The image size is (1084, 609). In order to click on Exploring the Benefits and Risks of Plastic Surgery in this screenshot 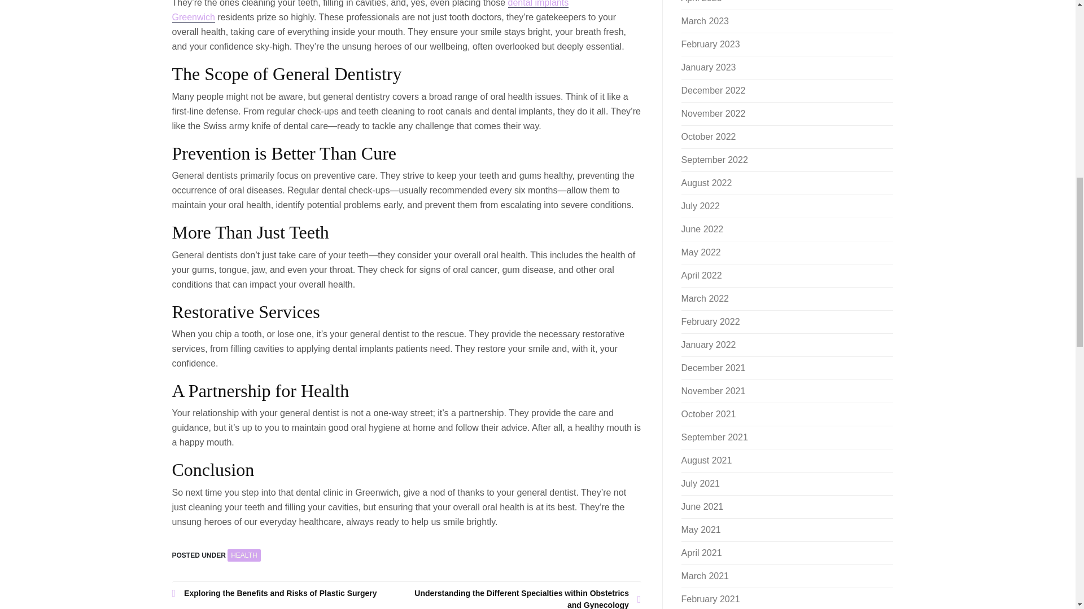, I will do `click(289, 593)`.